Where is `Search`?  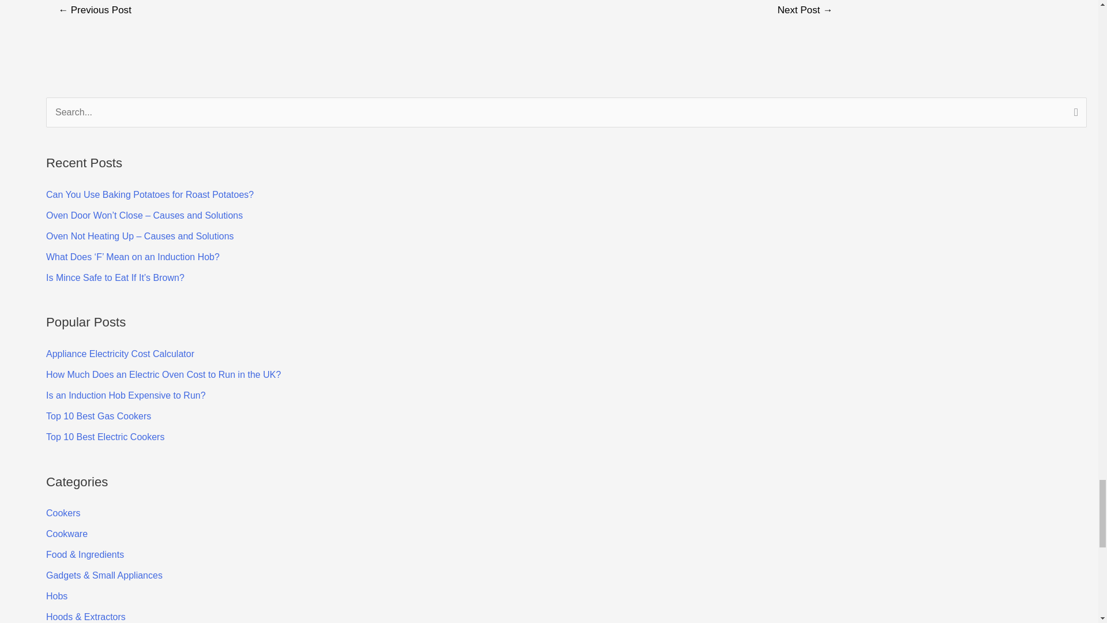
Search is located at coordinates (1074, 113).